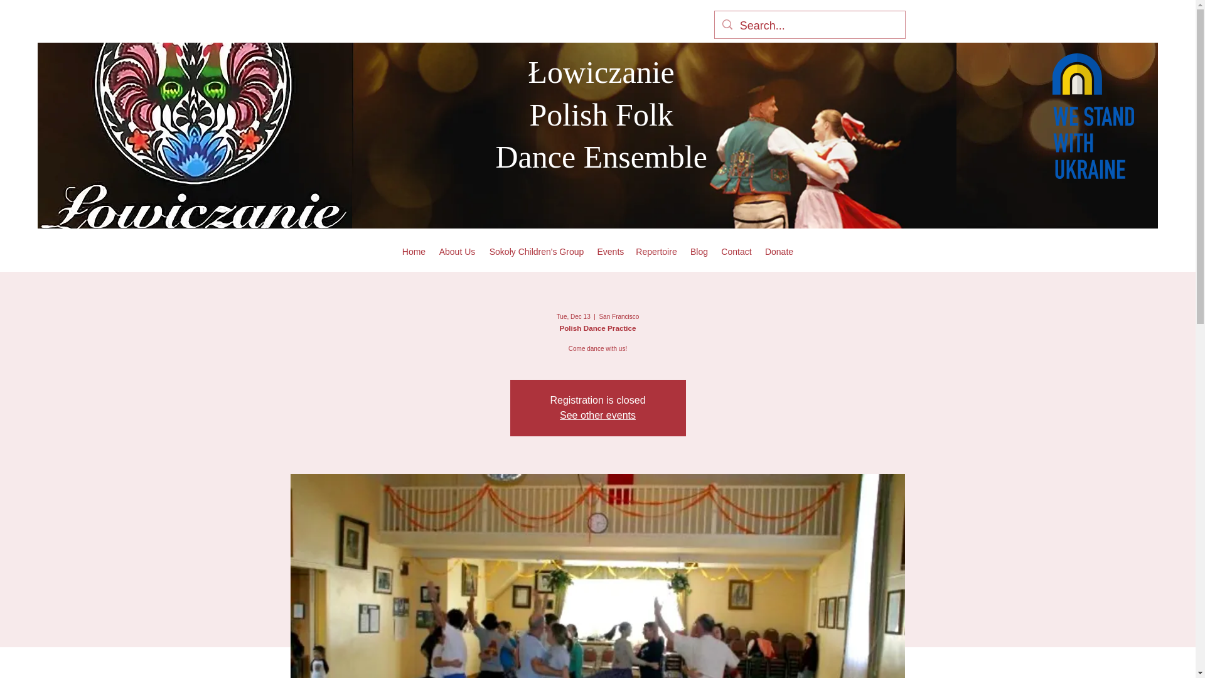  What do you see at coordinates (656, 251) in the screenshot?
I see `Repertoire` at bounding box center [656, 251].